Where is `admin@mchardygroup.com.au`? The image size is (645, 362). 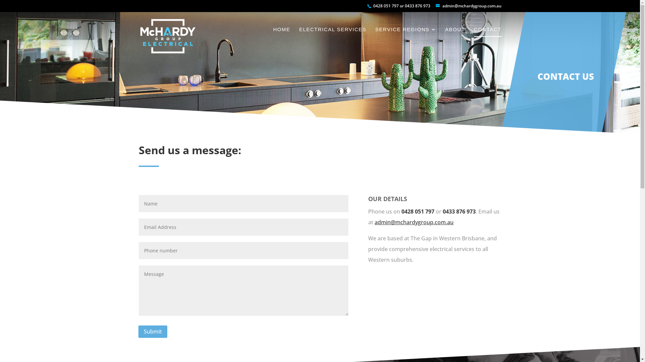
admin@mchardygroup.com.au is located at coordinates (414, 222).